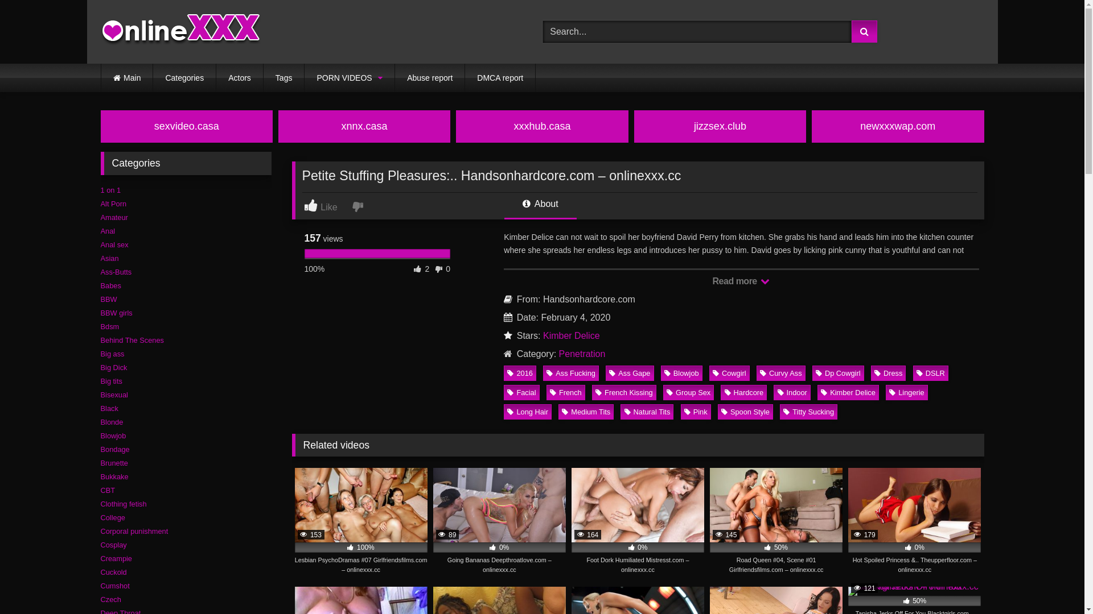  I want to click on Abuse report, so click(430, 78).